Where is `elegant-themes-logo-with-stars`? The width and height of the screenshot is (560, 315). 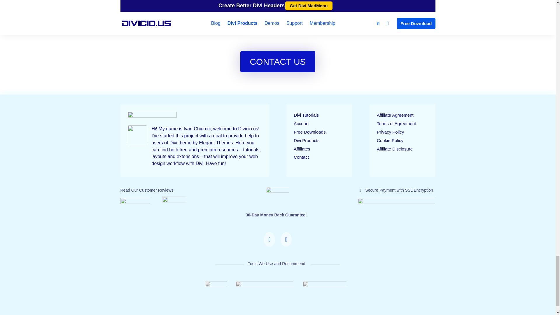 elegant-themes-logo-with-stars is located at coordinates (174, 204).